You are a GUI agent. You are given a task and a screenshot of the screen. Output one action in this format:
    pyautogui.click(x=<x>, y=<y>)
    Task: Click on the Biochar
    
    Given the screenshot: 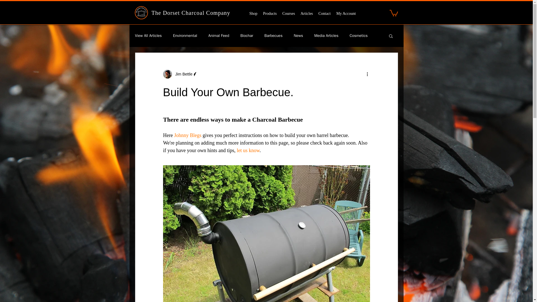 What is the action you would take?
    pyautogui.click(x=246, y=36)
    